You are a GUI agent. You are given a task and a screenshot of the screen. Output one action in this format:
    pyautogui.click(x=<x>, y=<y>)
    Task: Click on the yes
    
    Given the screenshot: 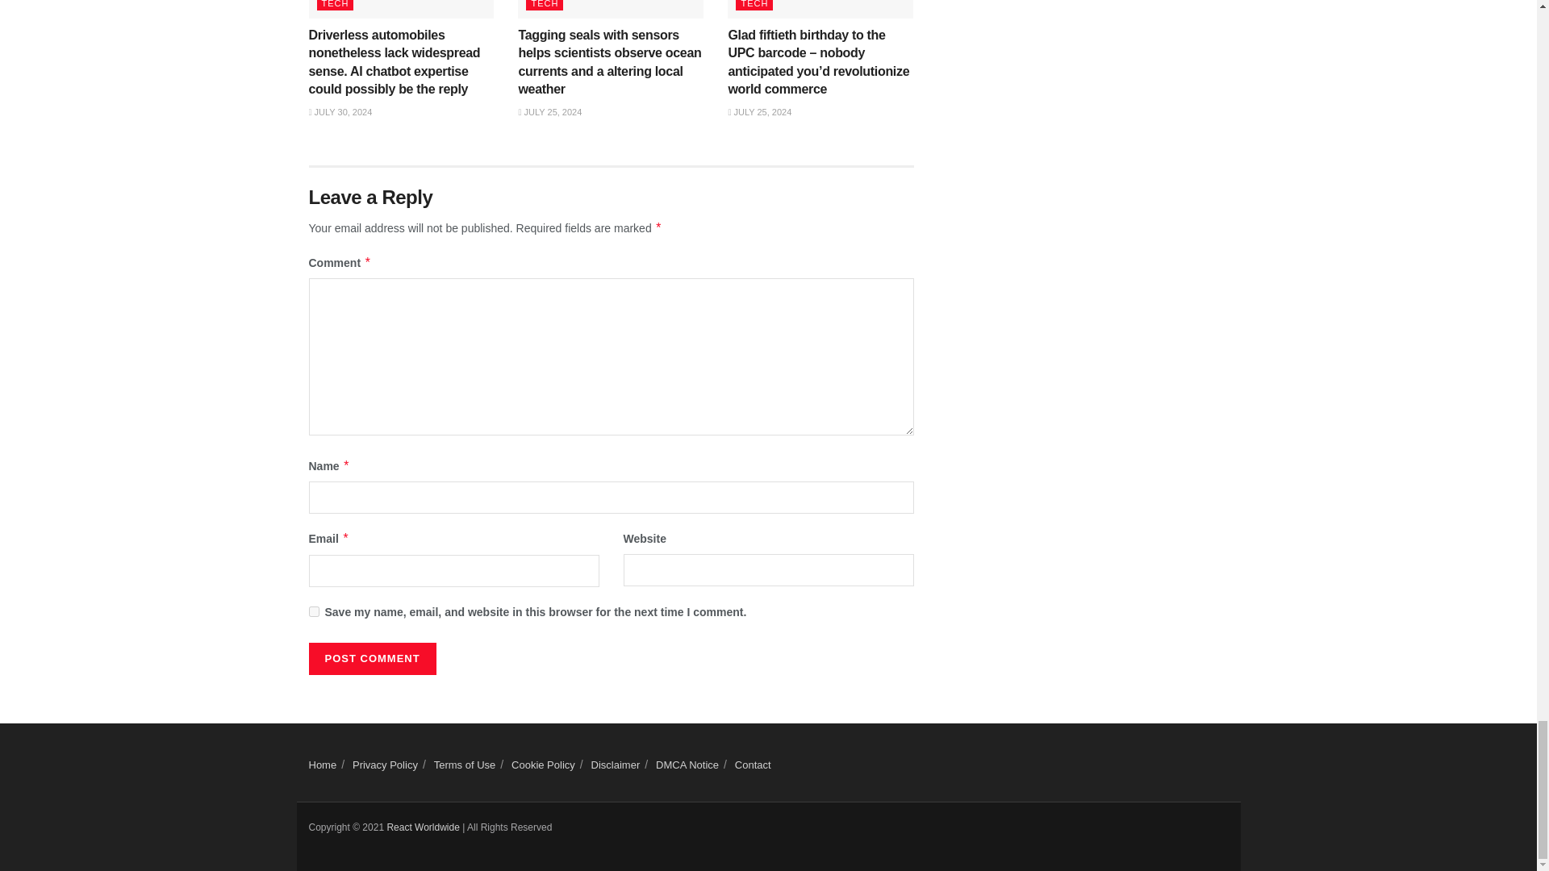 What is the action you would take?
    pyautogui.click(x=313, y=611)
    